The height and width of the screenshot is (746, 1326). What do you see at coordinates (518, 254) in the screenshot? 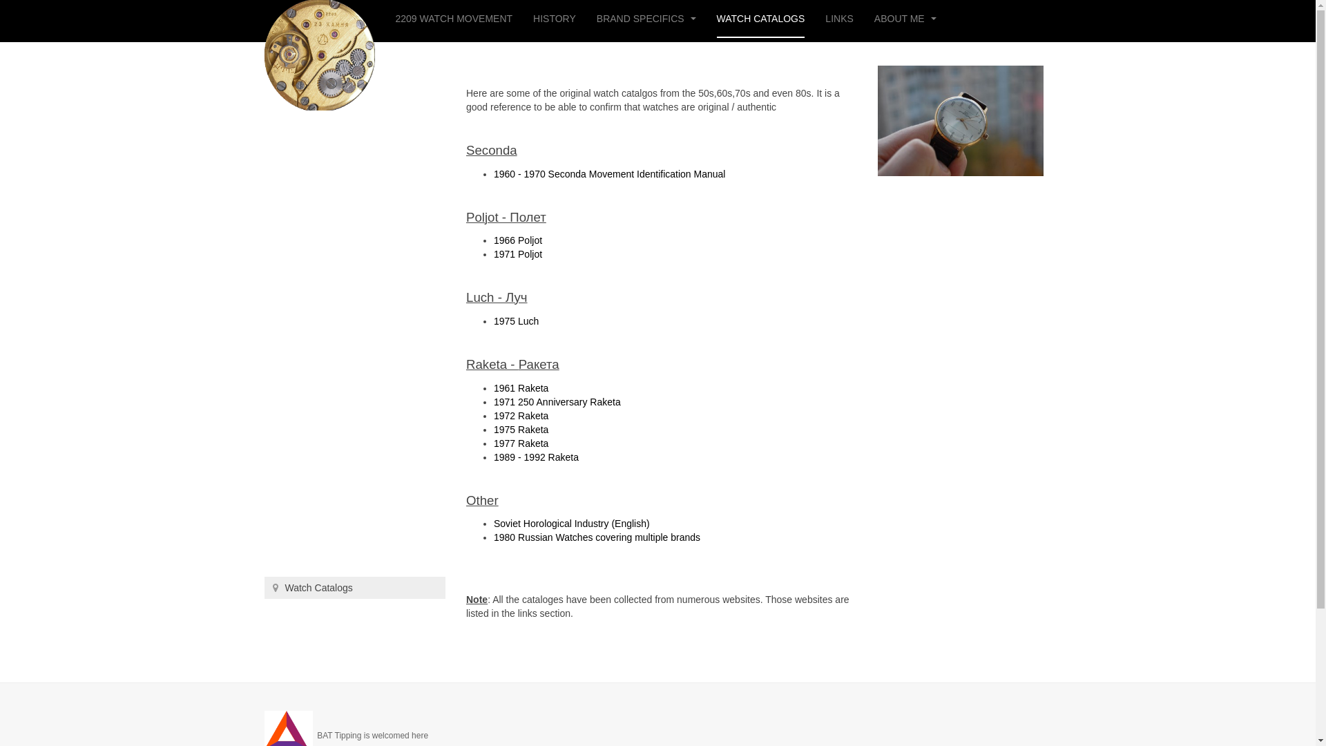
I see `1971 Poljot` at bounding box center [518, 254].